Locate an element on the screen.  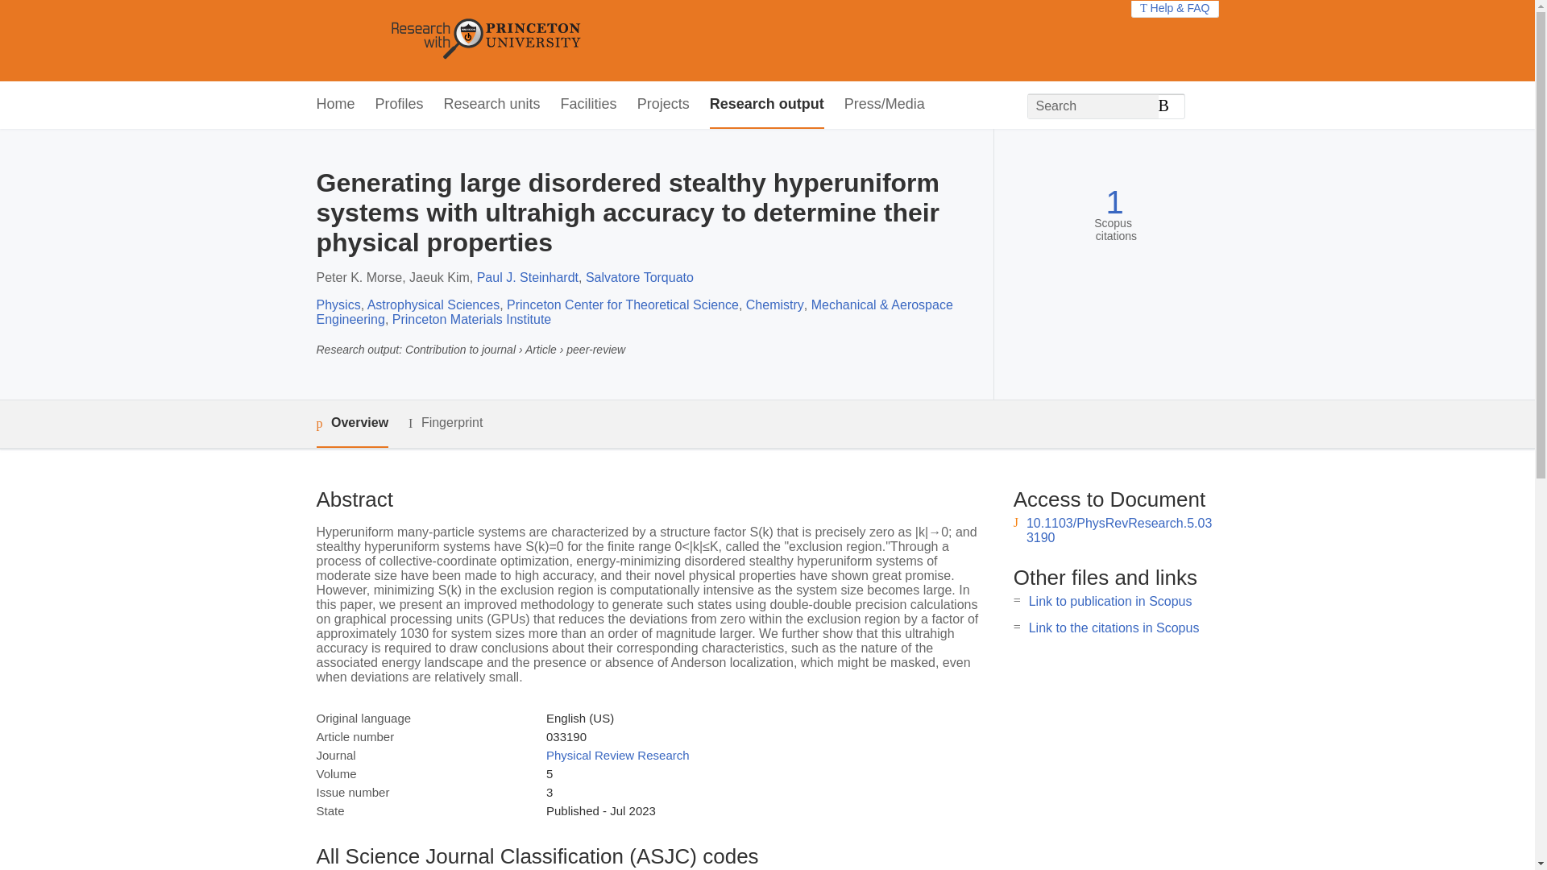
Physical Review Research is located at coordinates (617, 755).